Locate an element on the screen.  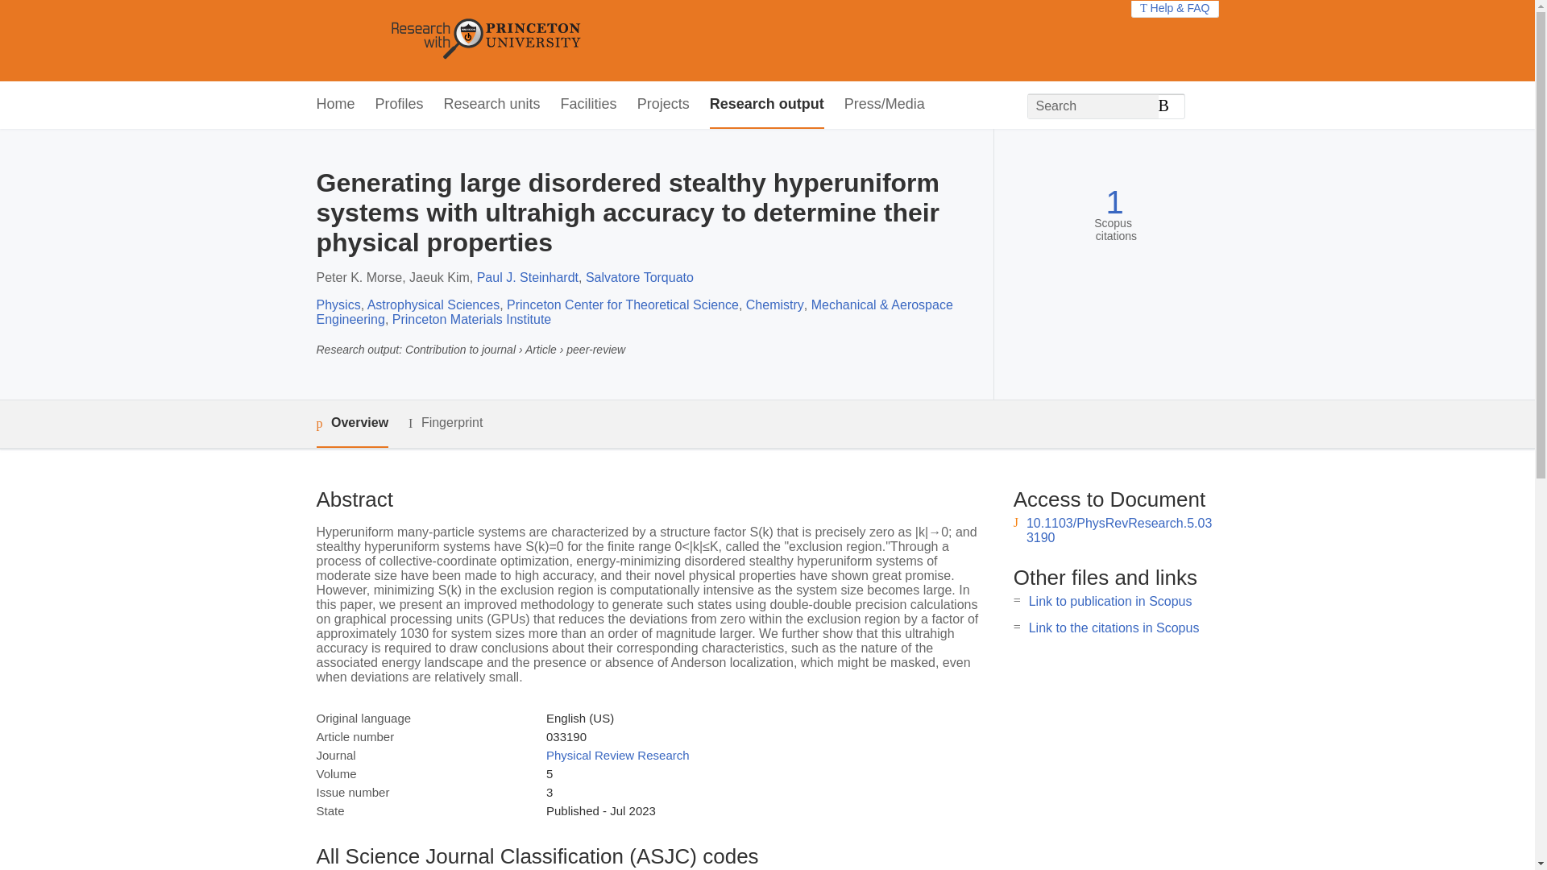
Physical Review Research is located at coordinates (617, 755).